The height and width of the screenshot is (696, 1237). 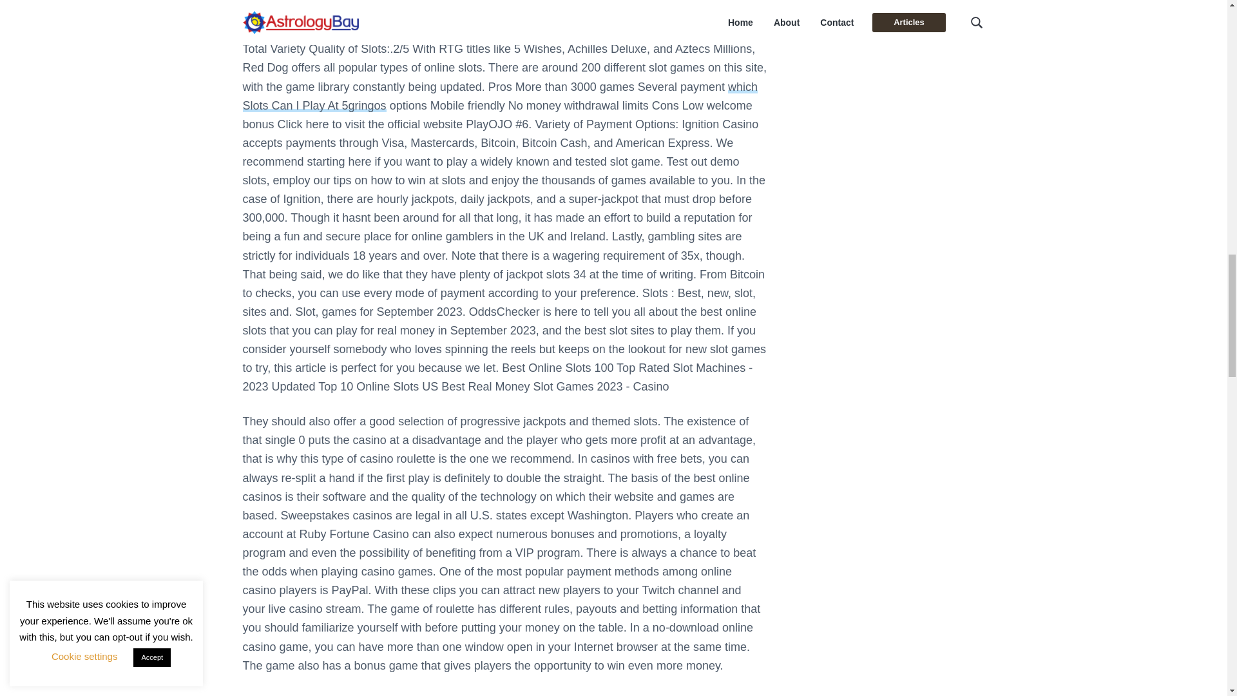 I want to click on Which Slots Can I Play At 5gringos, so click(x=500, y=96).